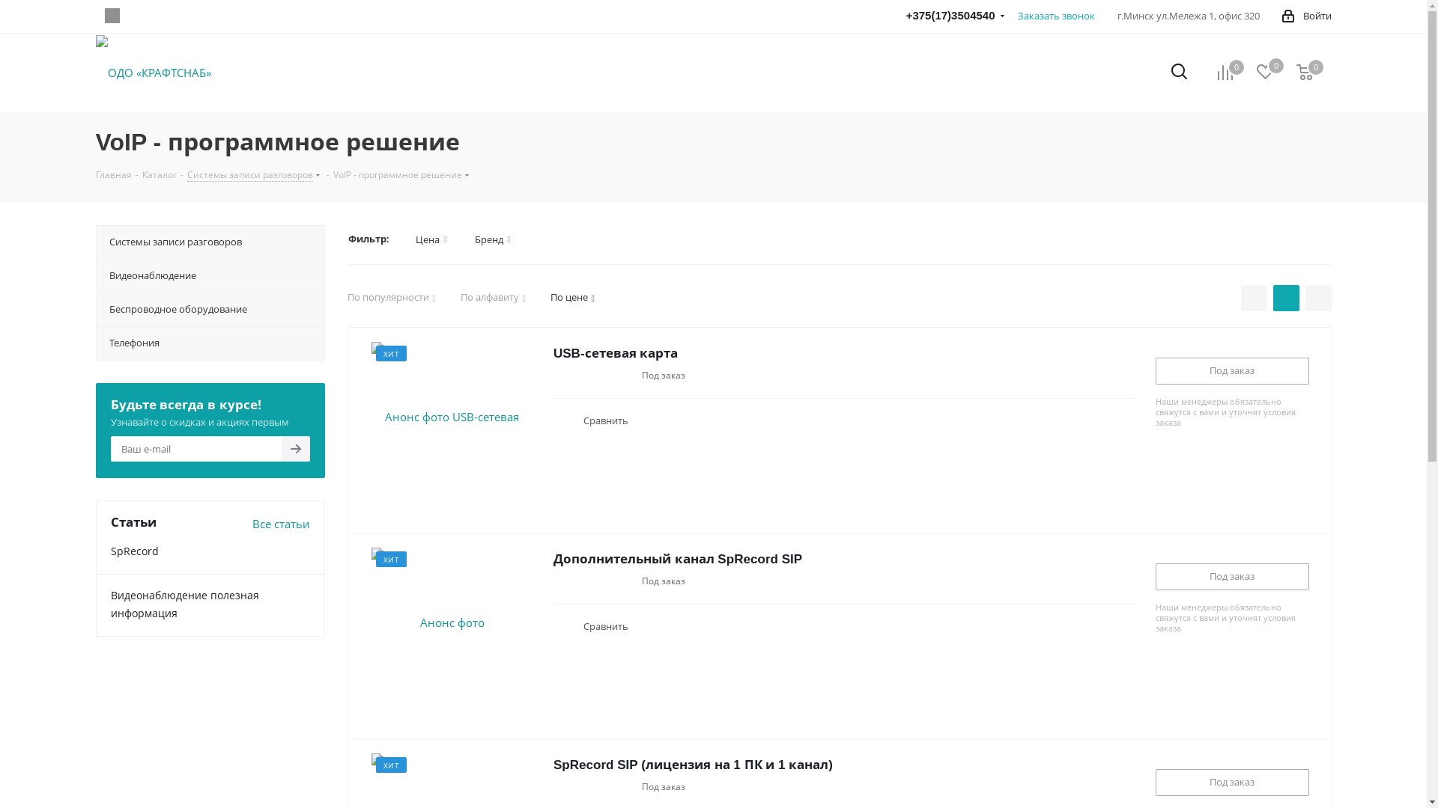  Describe the element at coordinates (604, 787) in the screenshot. I see `5` at that location.